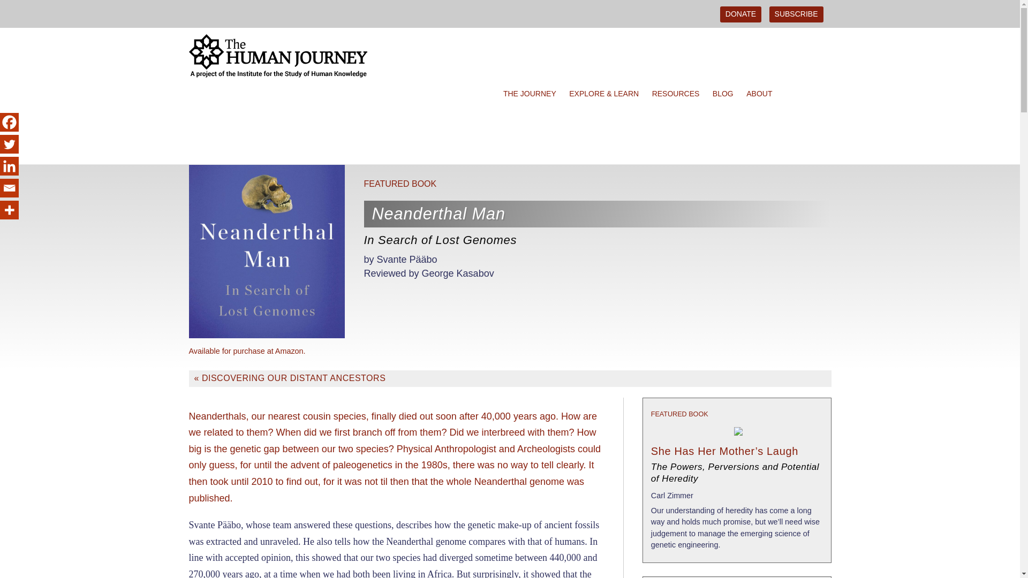 Image resolution: width=1028 pixels, height=578 pixels. What do you see at coordinates (285, 94) in the screenshot?
I see `The Human Journey` at bounding box center [285, 94].